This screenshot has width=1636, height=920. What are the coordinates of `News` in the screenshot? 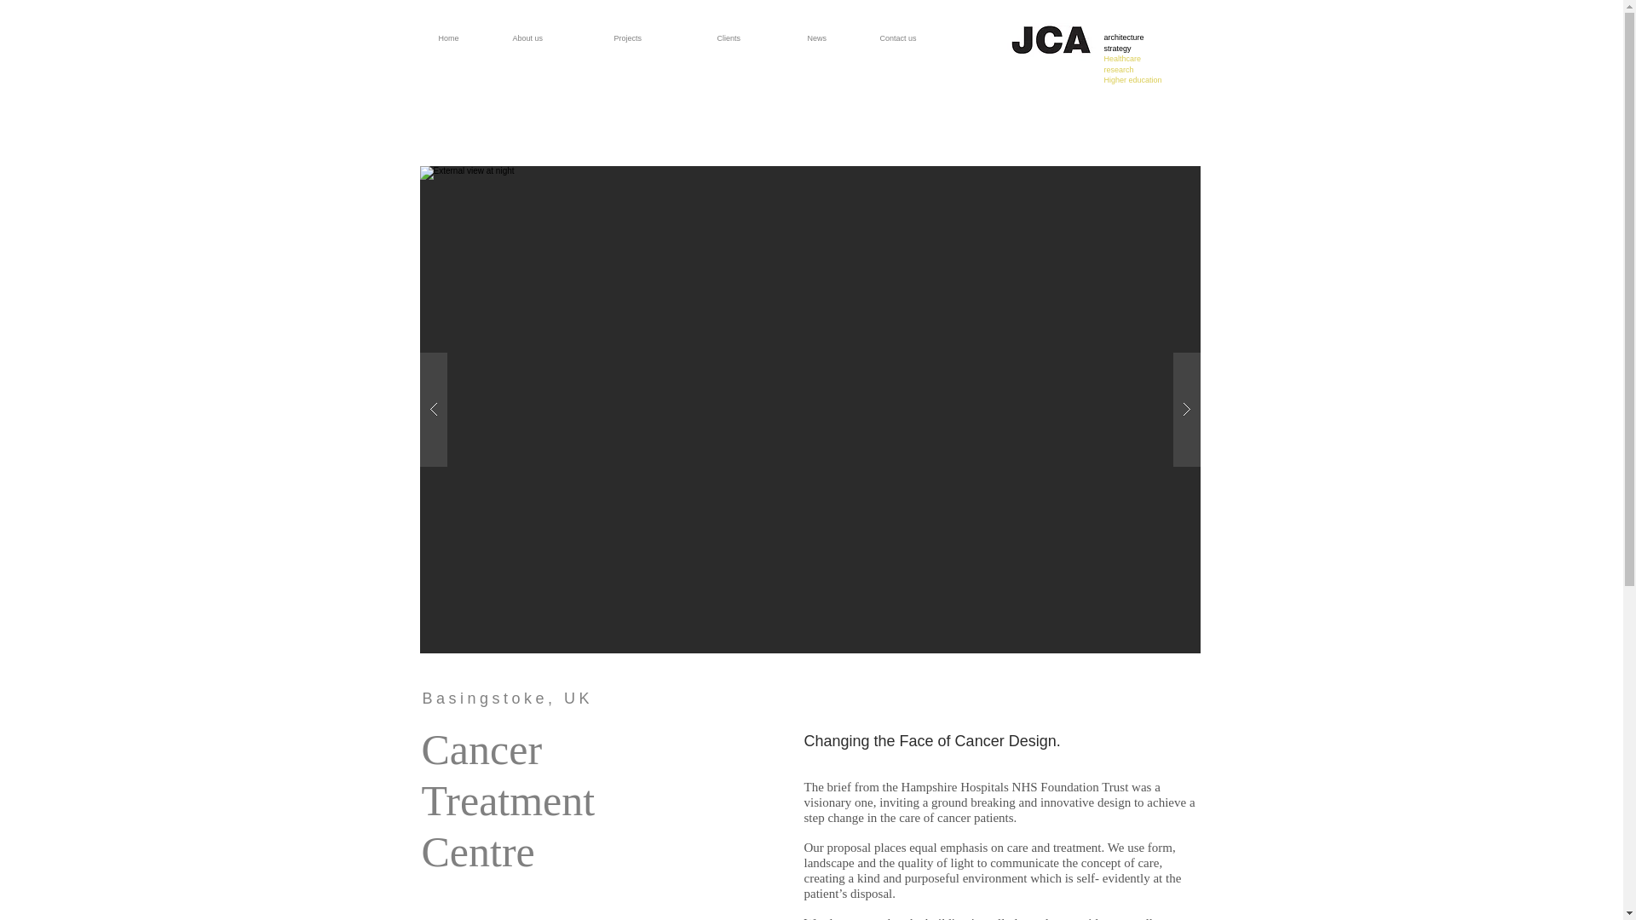 It's located at (556, 31).